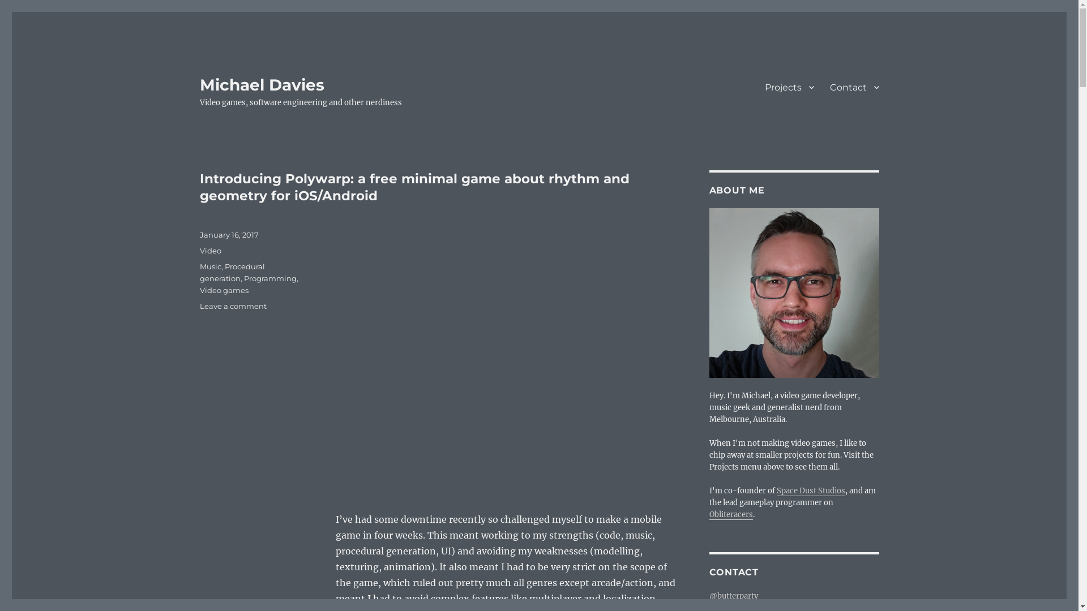  What do you see at coordinates (789, 87) in the screenshot?
I see `Projects` at bounding box center [789, 87].